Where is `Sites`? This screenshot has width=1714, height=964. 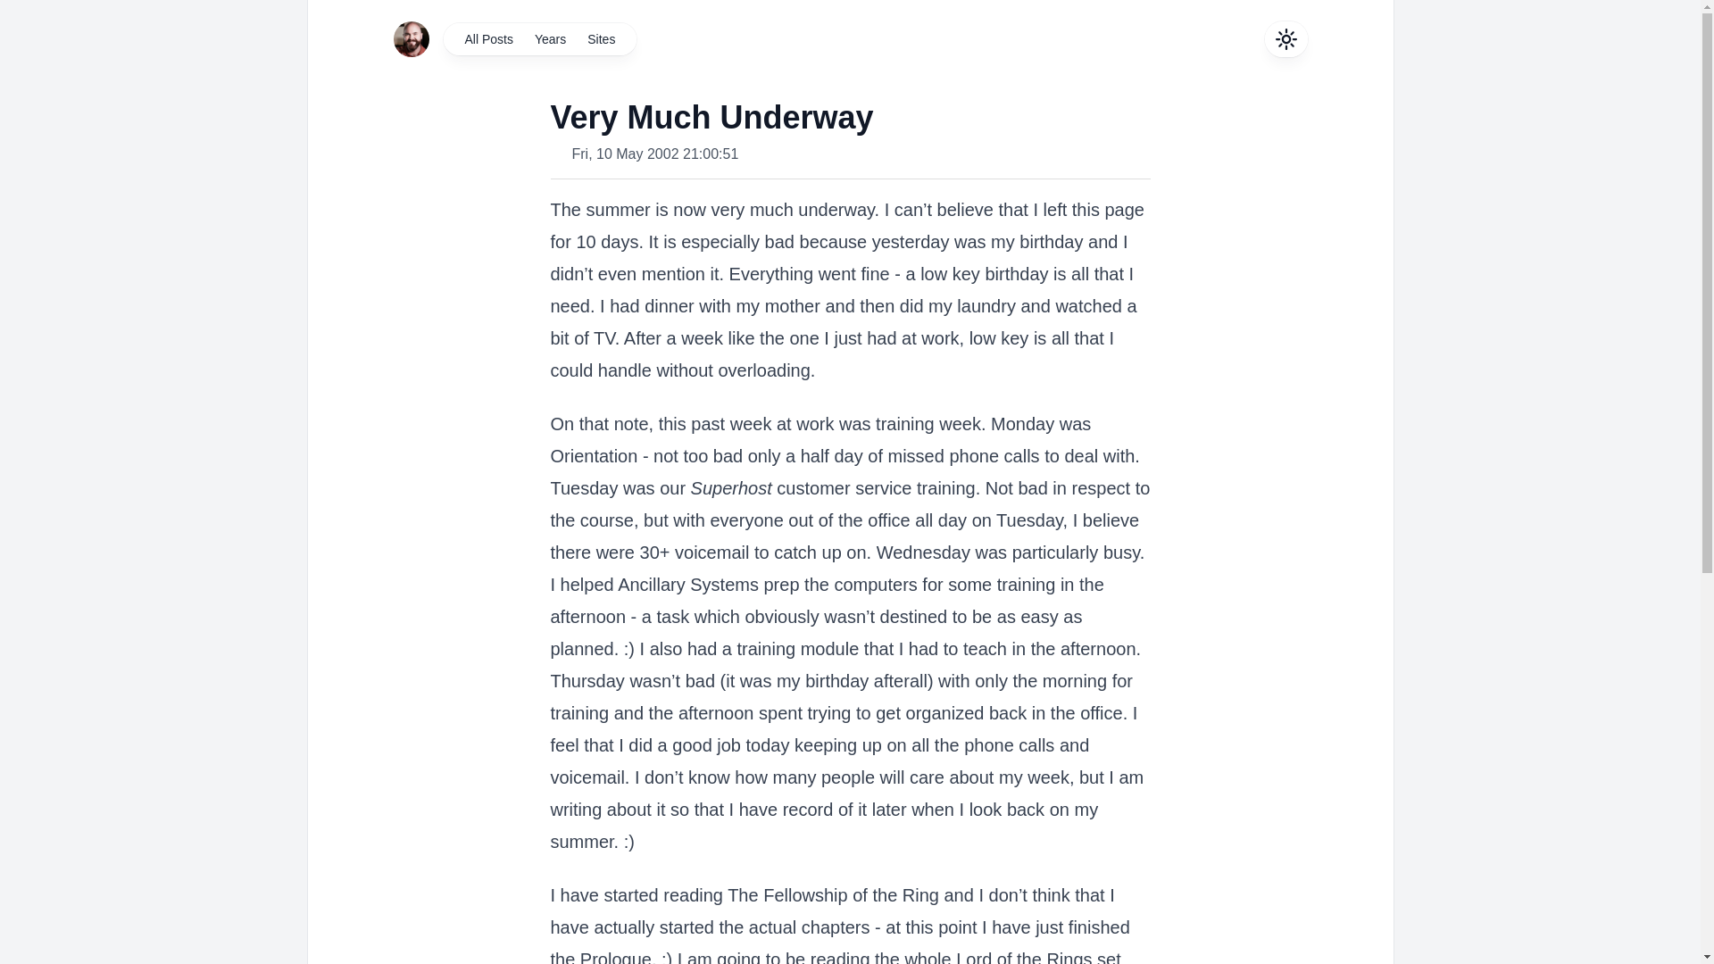 Sites is located at coordinates (600, 38).